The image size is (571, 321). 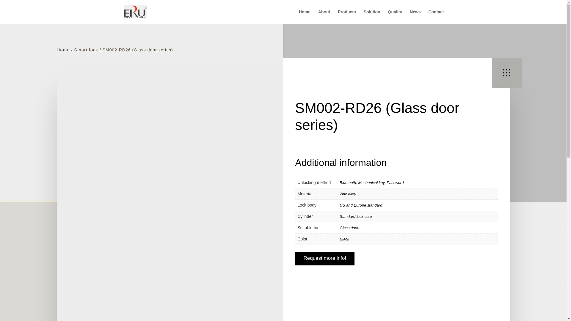 What do you see at coordinates (395, 17) in the screenshot?
I see `Quality` at bounding box center [395, 17].